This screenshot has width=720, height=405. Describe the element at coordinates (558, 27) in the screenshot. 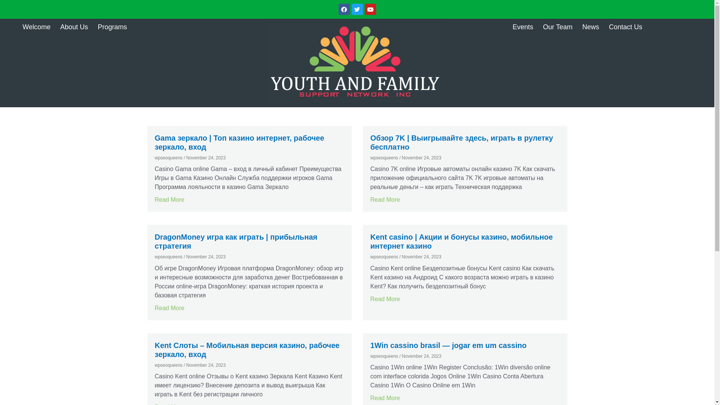

I see `Our Team` at that location.